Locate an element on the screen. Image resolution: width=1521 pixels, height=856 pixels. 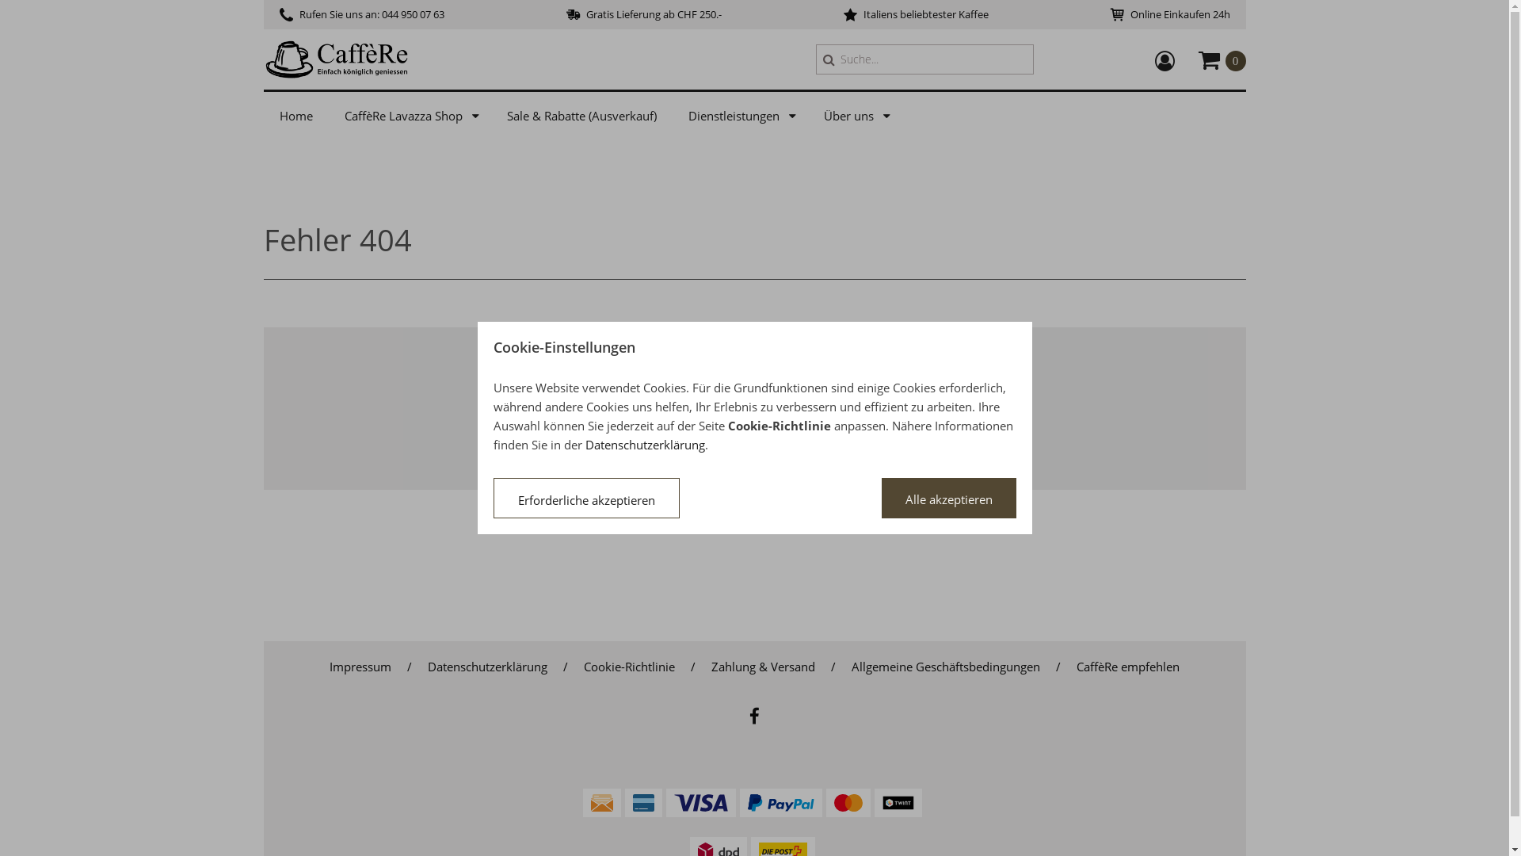
Cookie-Richtlinie is located at coordinates (629, 666).